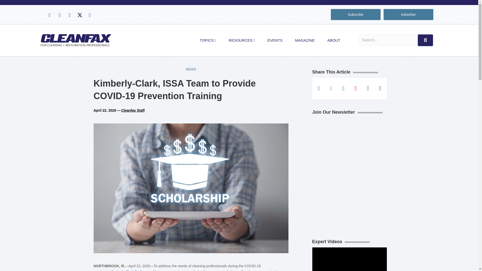 Image resolution: width=482 pixels, height=271 pixels. What do you see at coordinates (305, 40) in the screenshot?
I see `MAGAZINE` at bounding box center [305, 40].